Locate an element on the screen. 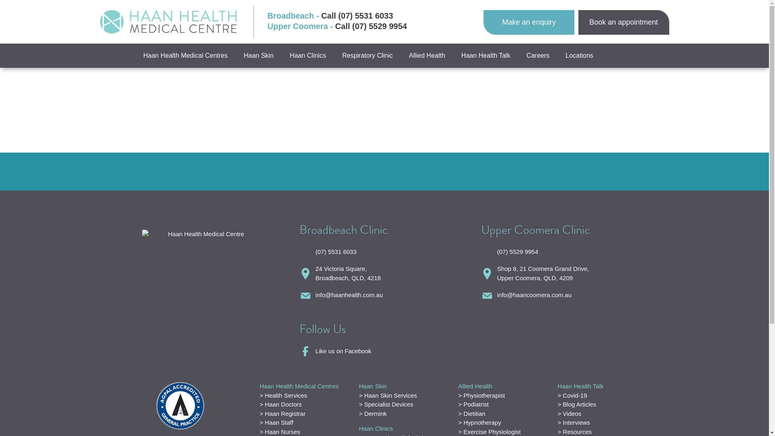 The width and height of the screenshot is (775, 436). Haan Clinics is located at coordinates (308, 56).